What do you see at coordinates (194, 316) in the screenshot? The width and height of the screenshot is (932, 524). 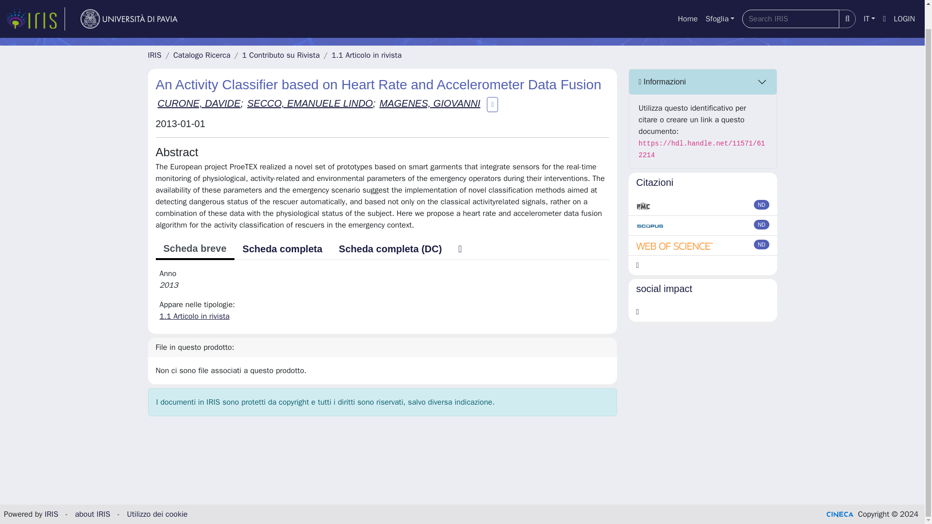 I see `1.1 Articolo in rivista` at bounding box center [194, 316].